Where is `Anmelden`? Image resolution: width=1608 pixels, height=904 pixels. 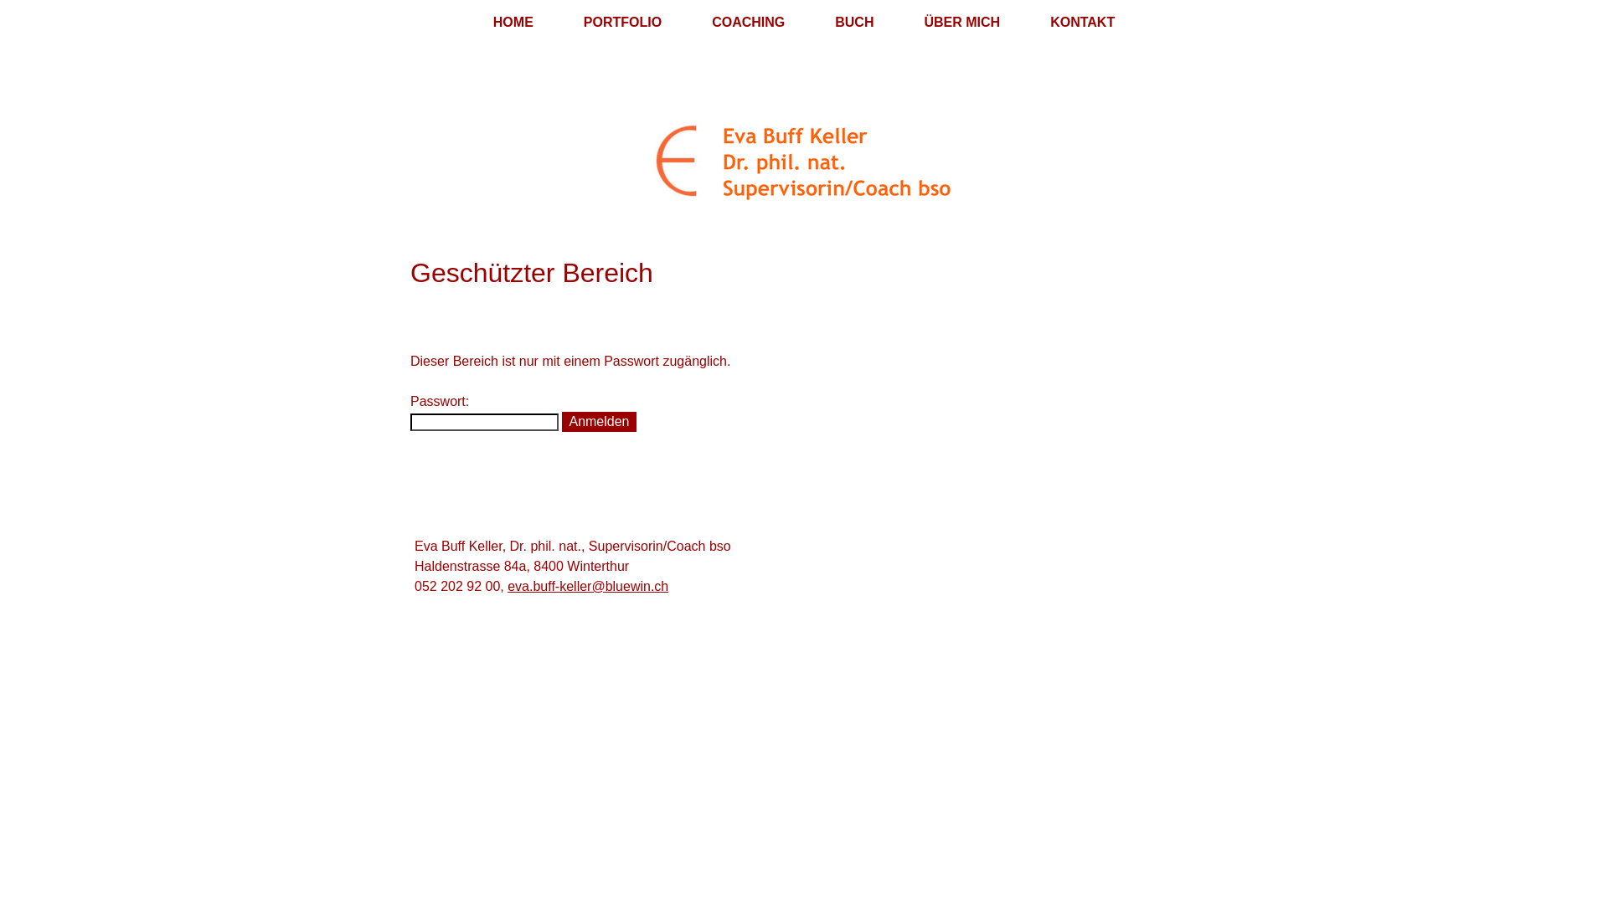 Anmelden is located at coordinates (599, 422).